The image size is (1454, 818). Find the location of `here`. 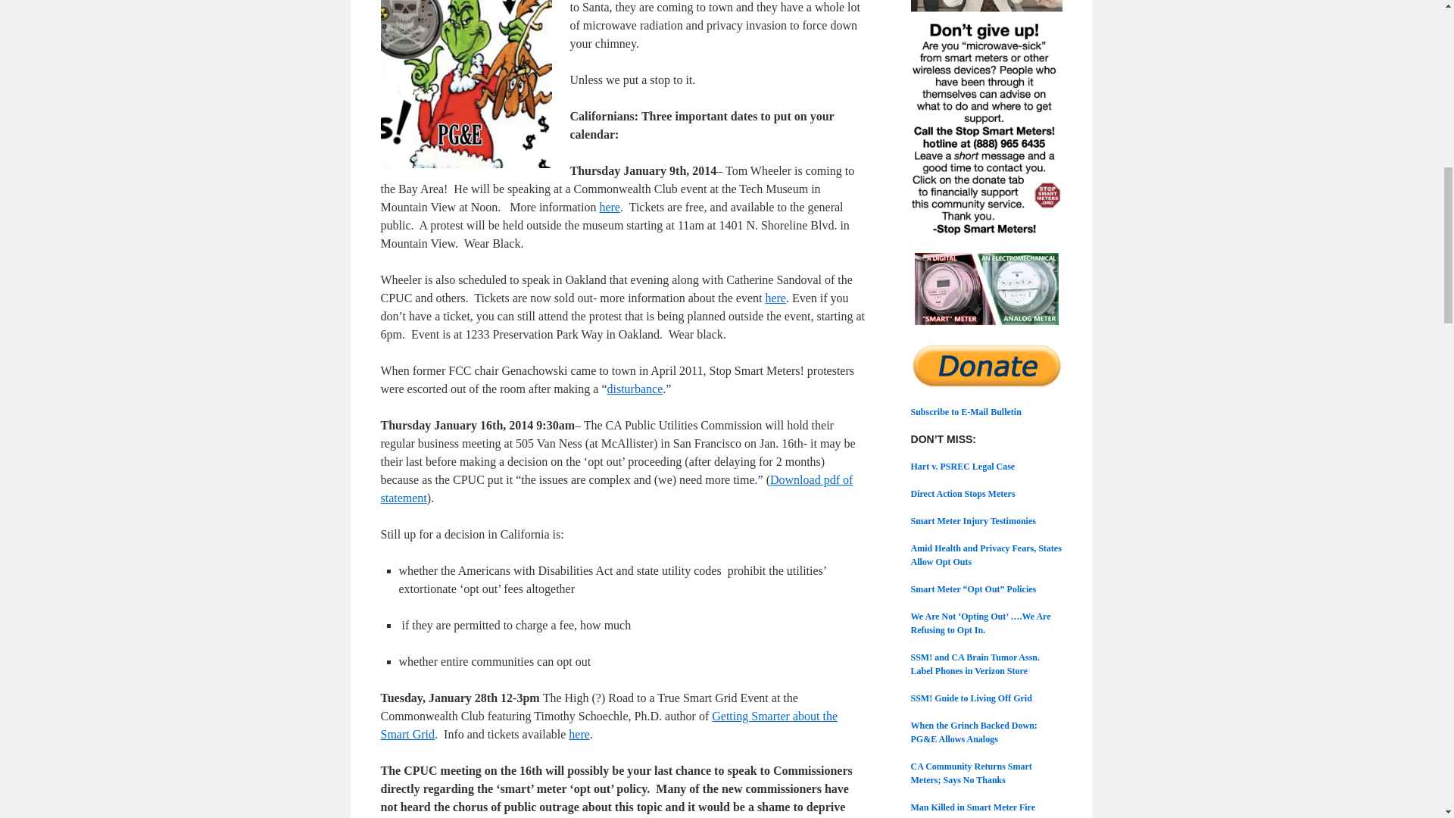

here is located at coordinates (579, 735).